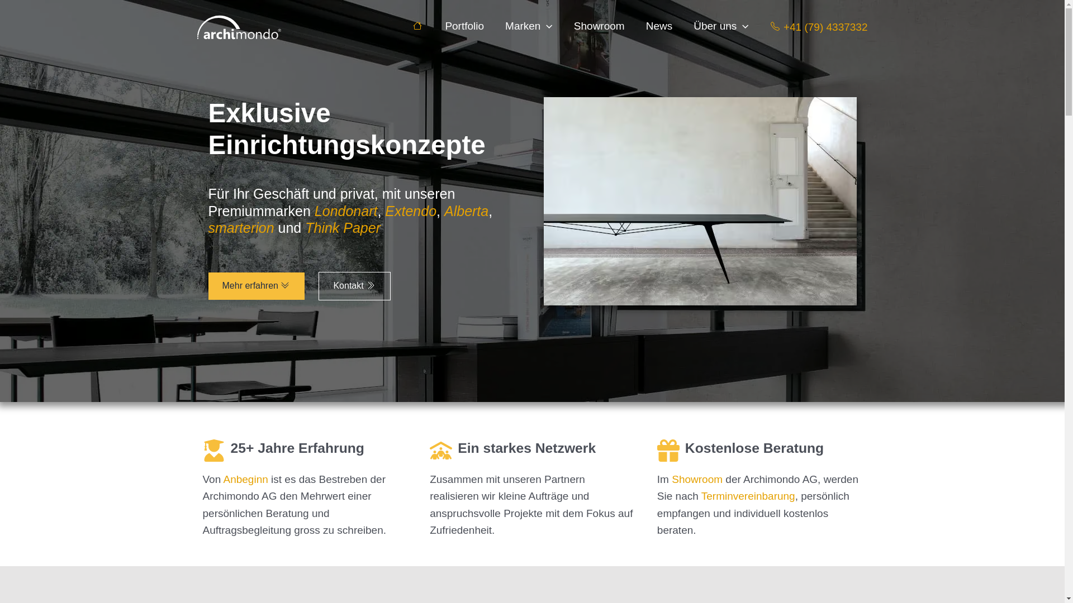 Image resolution: width=1073 pixels, height=603 pixels. I want to click on Showroom, so click(599, 26).